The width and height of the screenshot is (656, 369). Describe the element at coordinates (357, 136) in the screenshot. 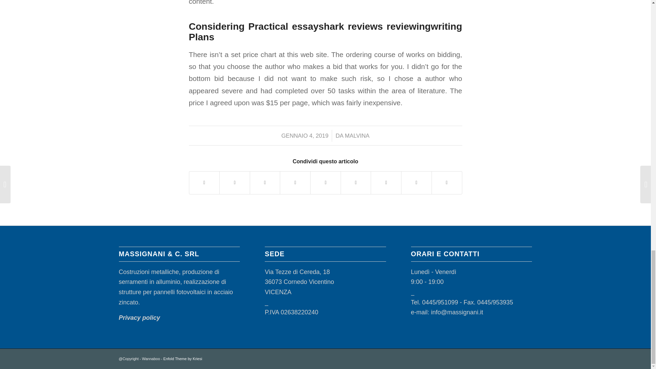

I see `Articoli scritti da Malvina` at that location.